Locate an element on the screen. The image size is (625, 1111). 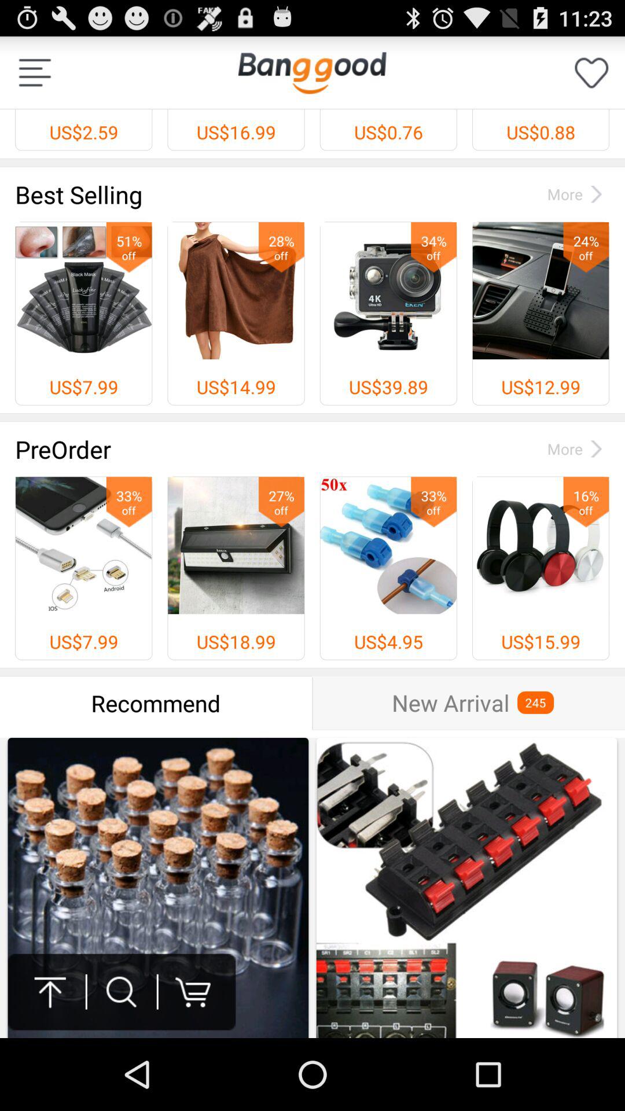
go to home page is located at coordinates (312, 73).